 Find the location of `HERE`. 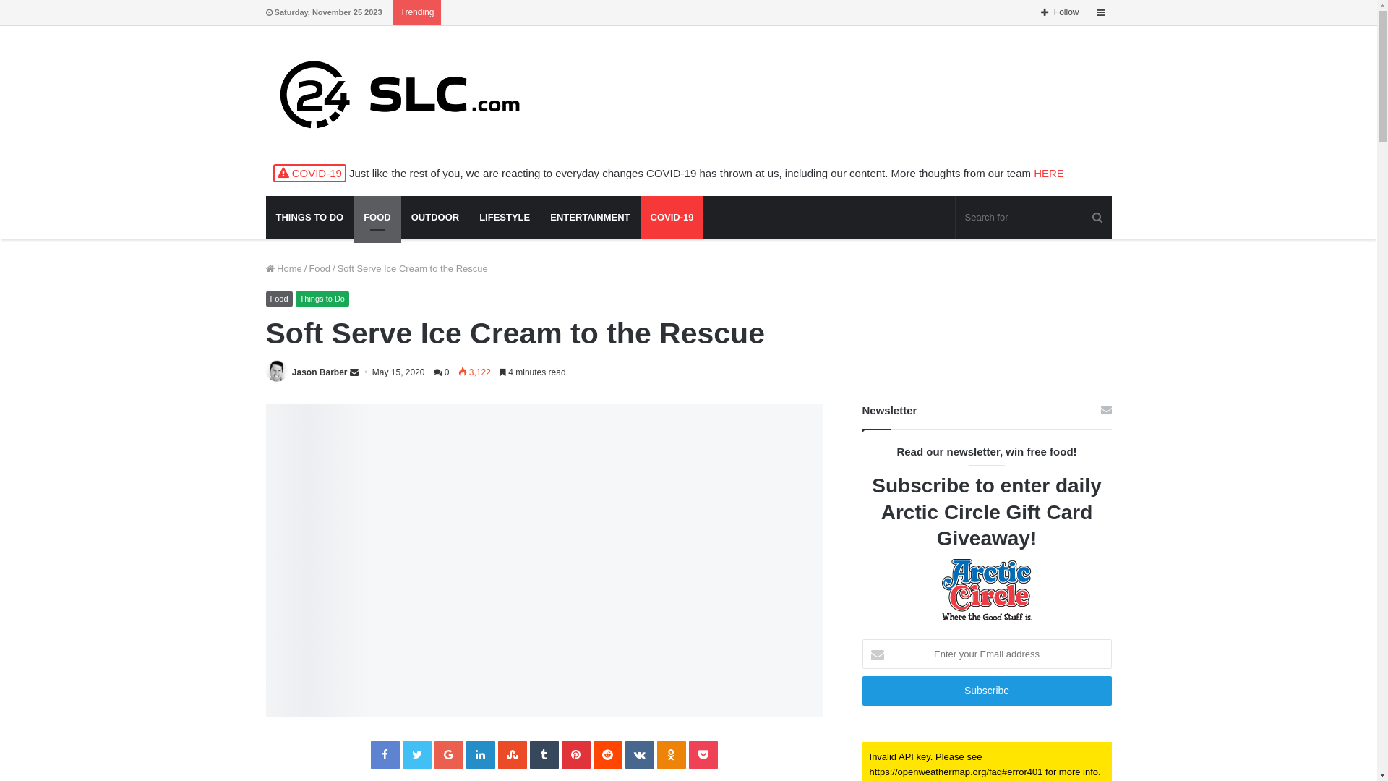

HERE is located at coordinates (1049, 174).